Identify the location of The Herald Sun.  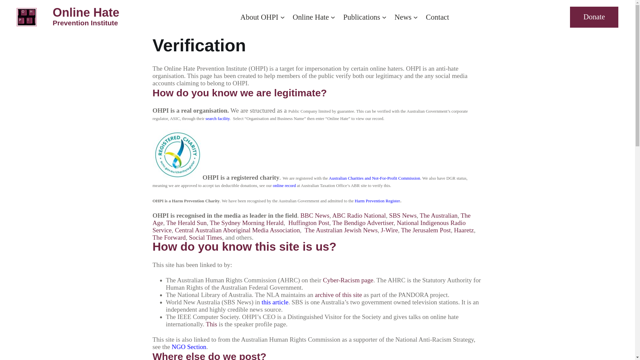
(187, 223).